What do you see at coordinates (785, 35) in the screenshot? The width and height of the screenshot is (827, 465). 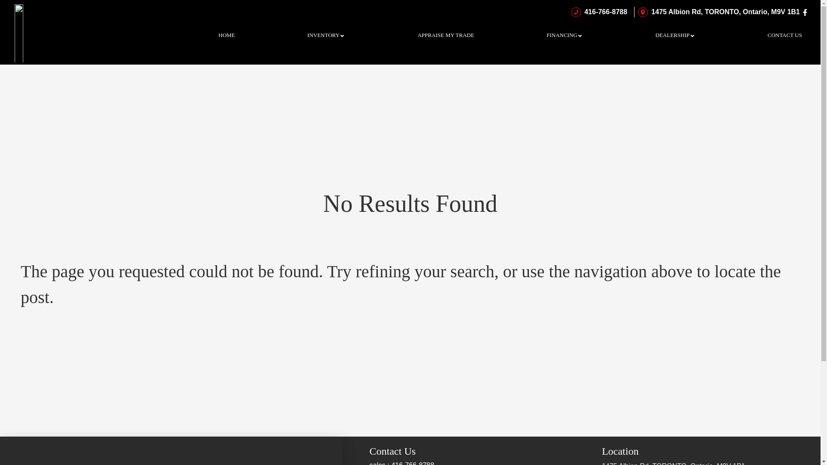 I see `CONTACT US` at bounding box center [785, 35].